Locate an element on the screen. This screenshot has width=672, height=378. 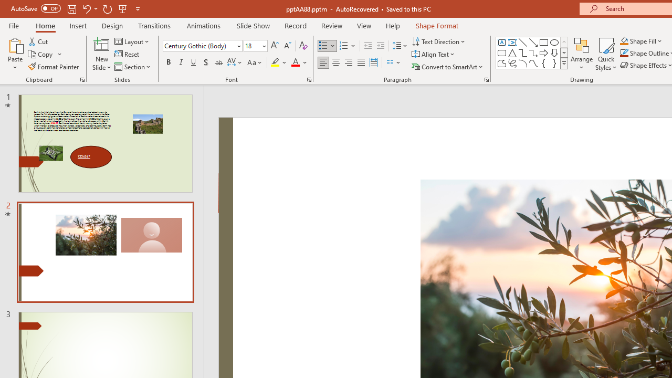
Freeform: Scribble is located at coordinates (512, 63).